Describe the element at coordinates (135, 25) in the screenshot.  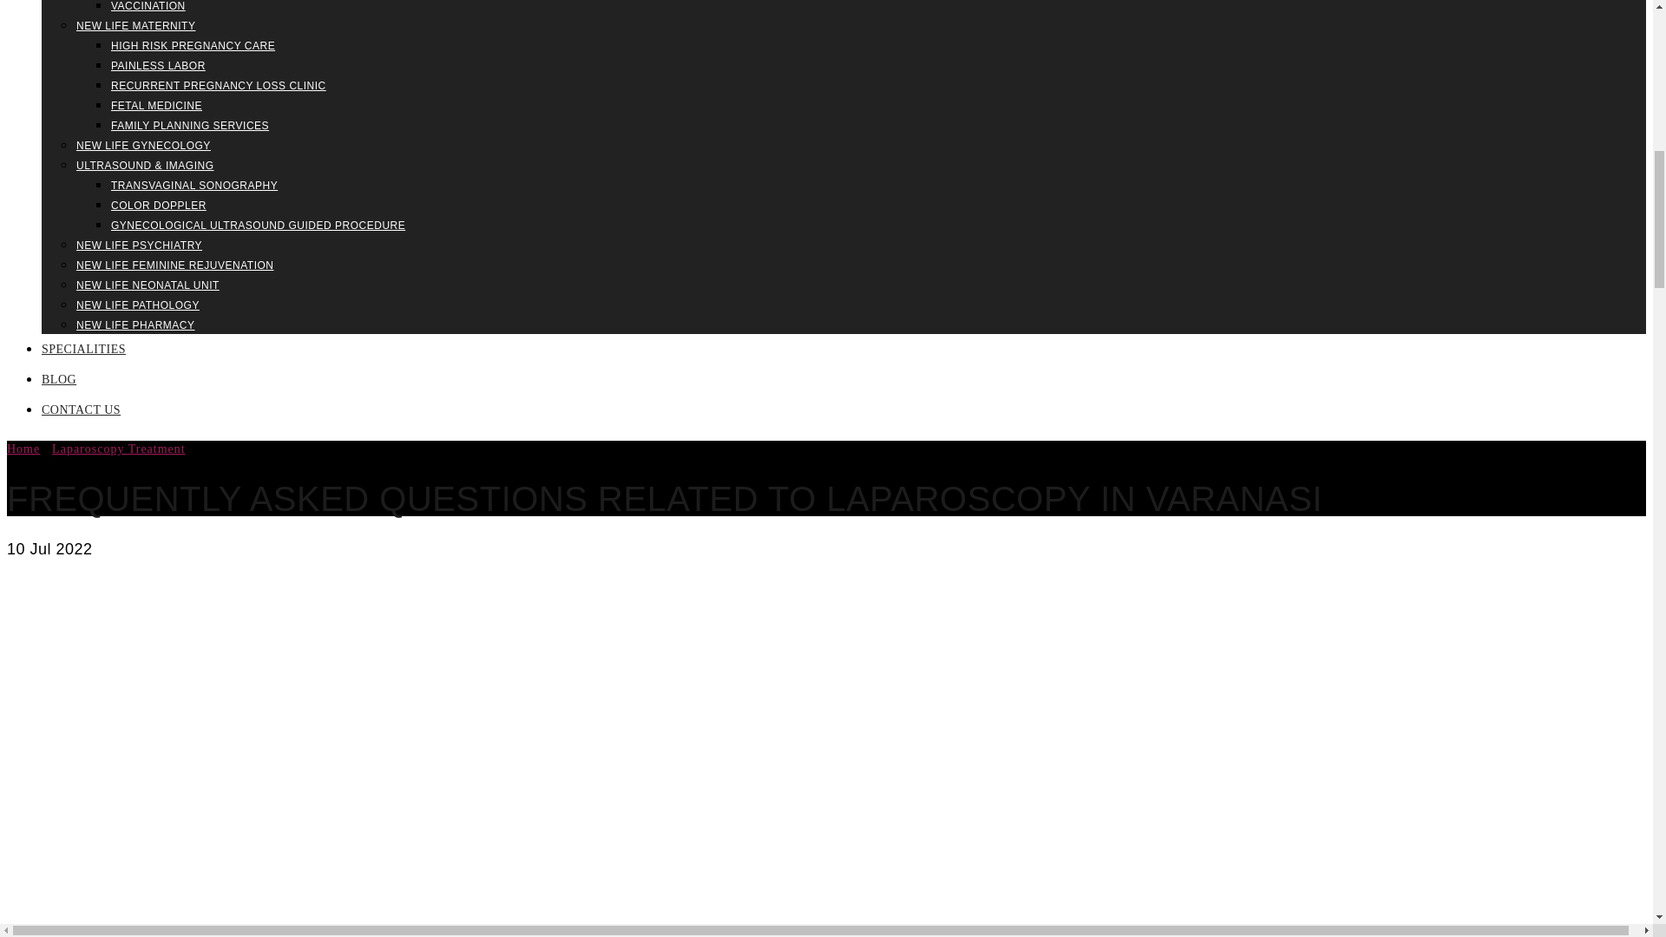
I see `NEW LIFE MATERNITY` at that location.